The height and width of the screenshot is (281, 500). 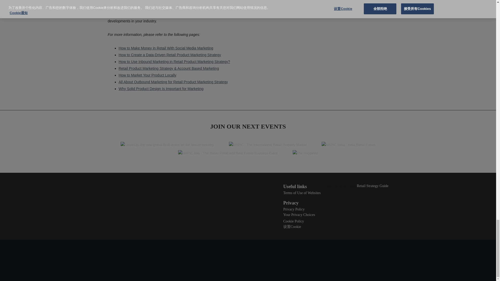 What do you see at coordinates (348, 145) in the screenshot?
I see `MAPIC India - India Retail Forum` at bounding box center [348, 145].